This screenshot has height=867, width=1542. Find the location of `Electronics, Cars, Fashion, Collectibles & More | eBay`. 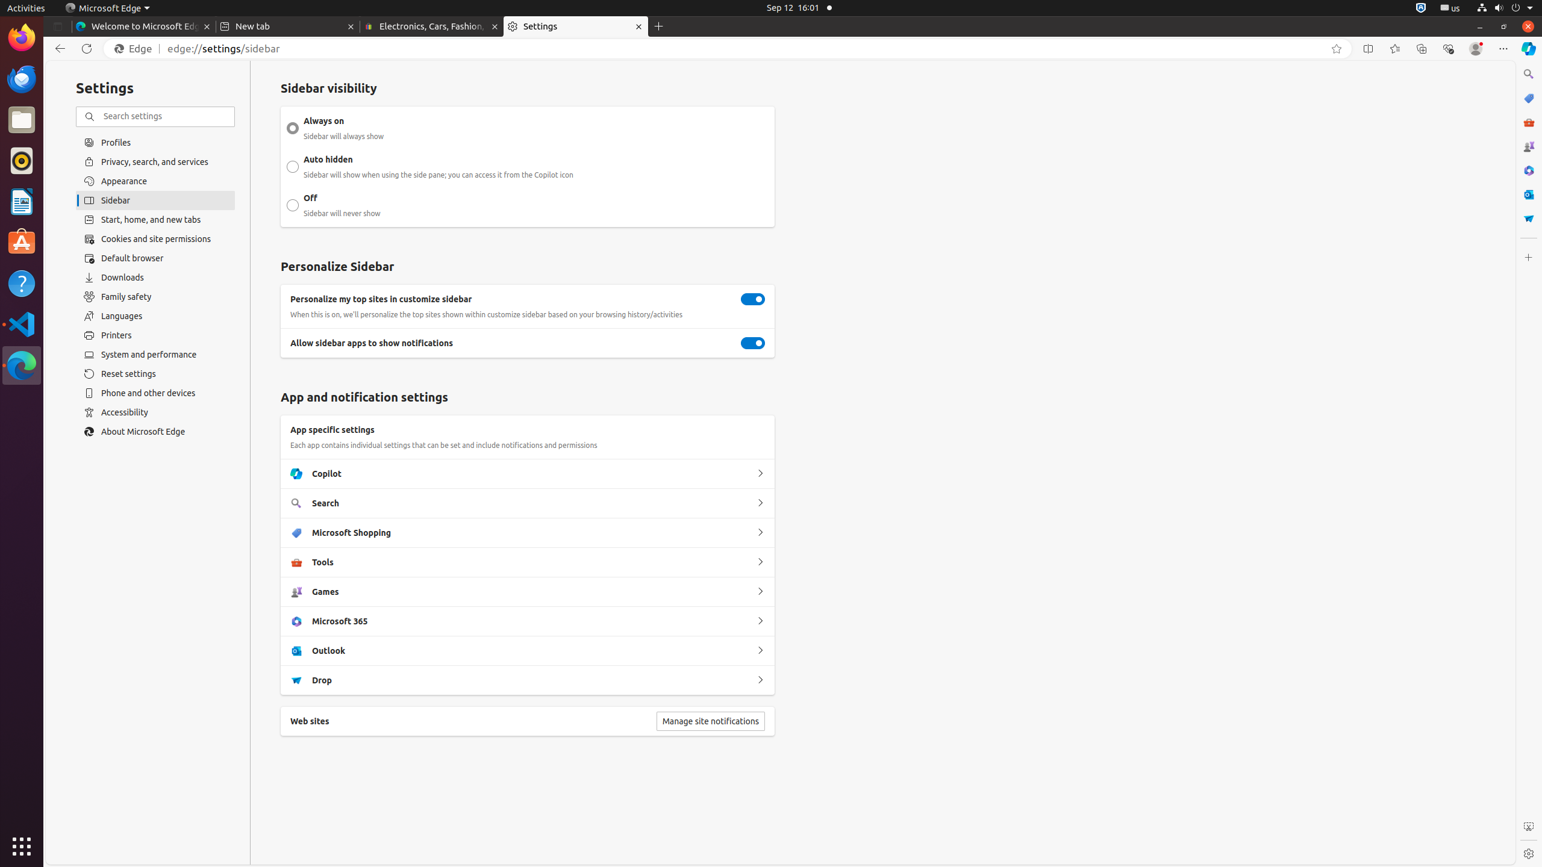

Electronics, Cars, Fashion, Collectibles & More | eBay is located at coordinates (432, 26).